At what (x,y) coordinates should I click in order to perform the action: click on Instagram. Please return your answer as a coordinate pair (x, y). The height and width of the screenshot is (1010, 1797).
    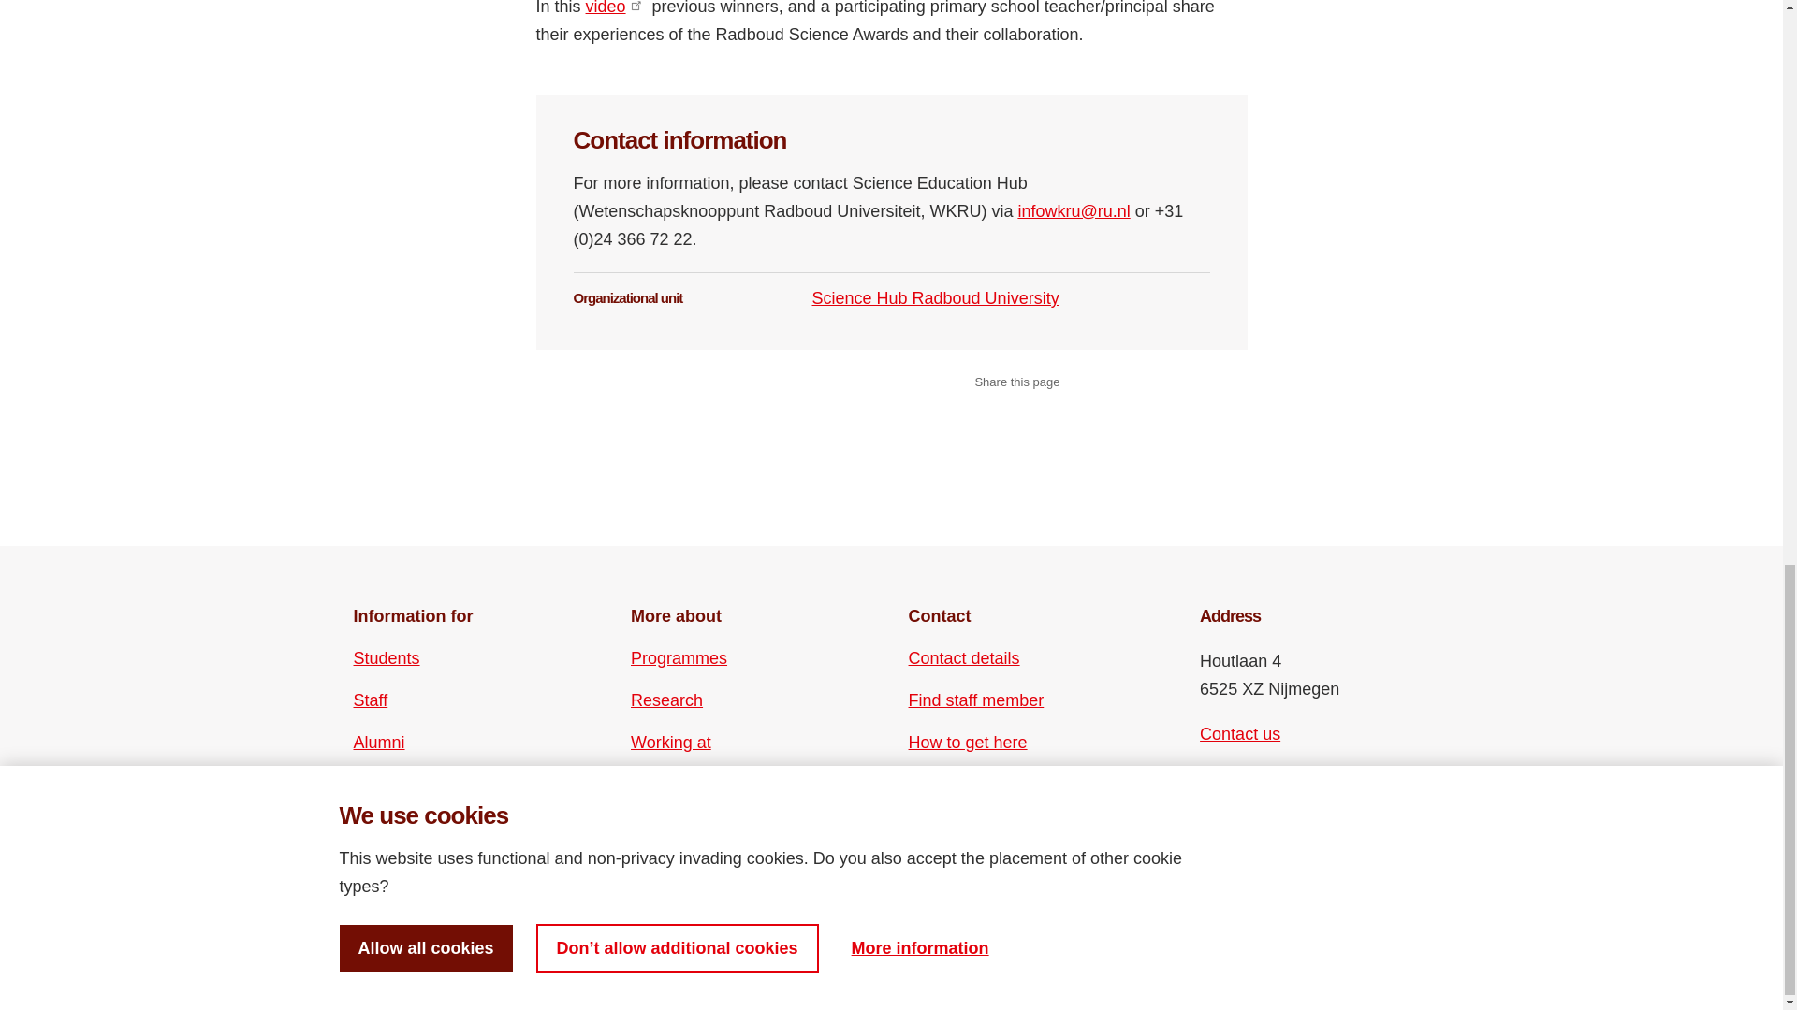
    Looking at the image, I should click on (1247, 789).